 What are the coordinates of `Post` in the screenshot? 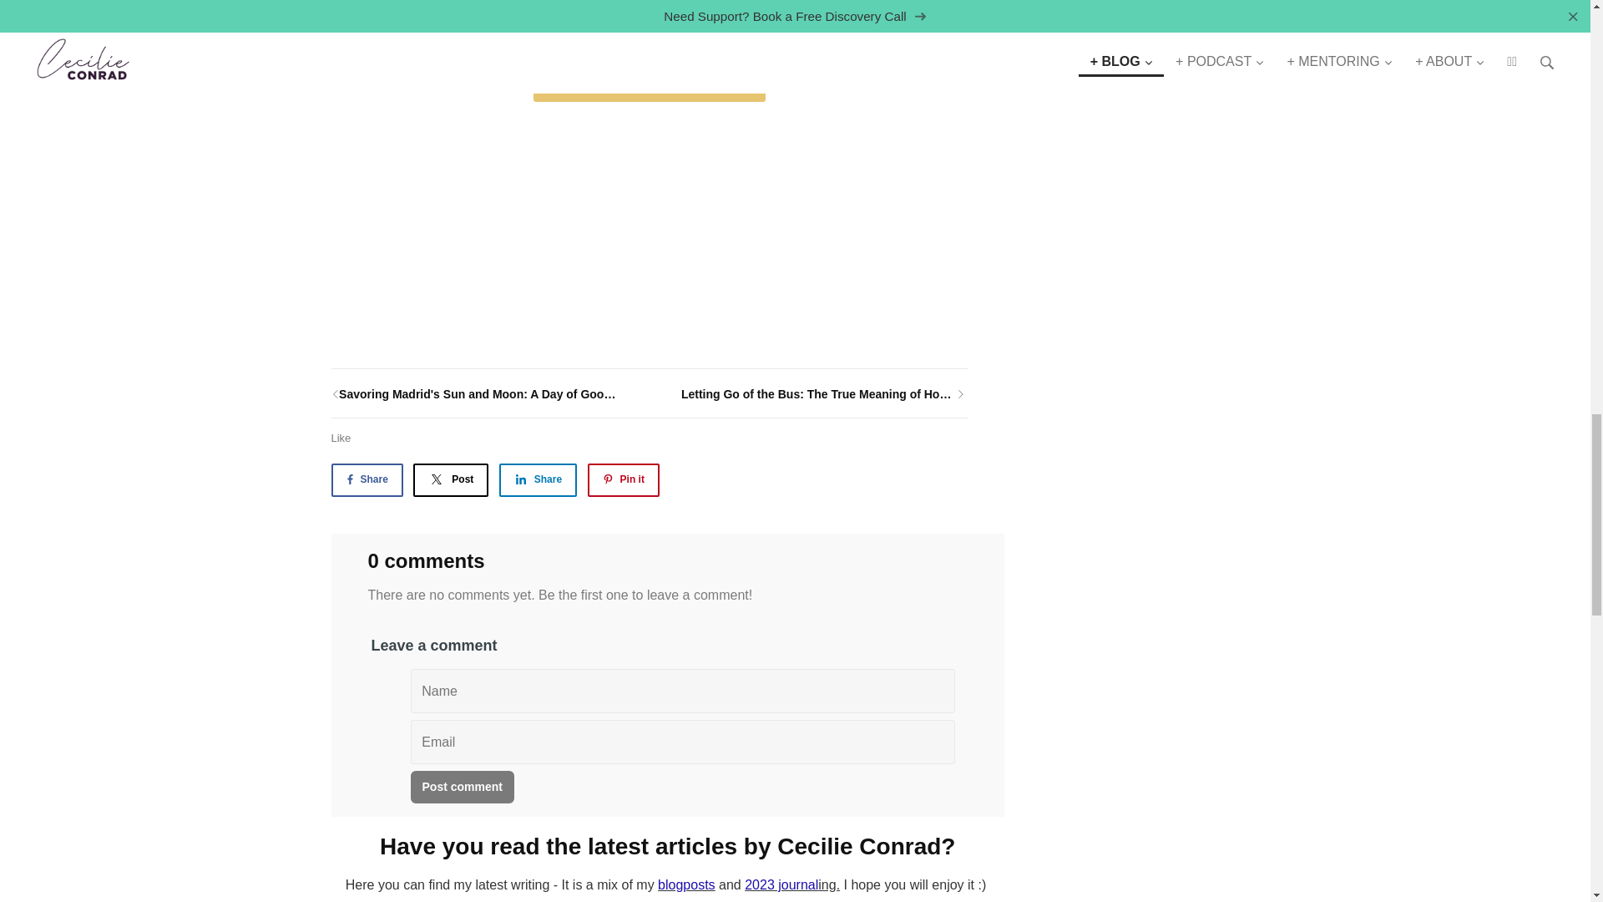 It's located at (451, 479).